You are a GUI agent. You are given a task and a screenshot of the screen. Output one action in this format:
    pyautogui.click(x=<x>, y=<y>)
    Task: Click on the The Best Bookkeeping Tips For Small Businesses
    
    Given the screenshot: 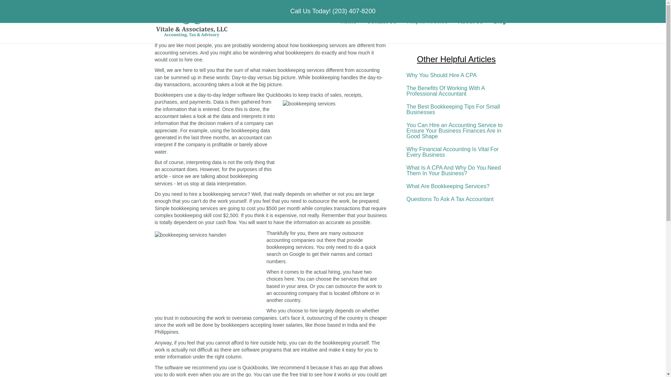 What is the action you would take?
    pyautogui.click(x=456, y=110)
    